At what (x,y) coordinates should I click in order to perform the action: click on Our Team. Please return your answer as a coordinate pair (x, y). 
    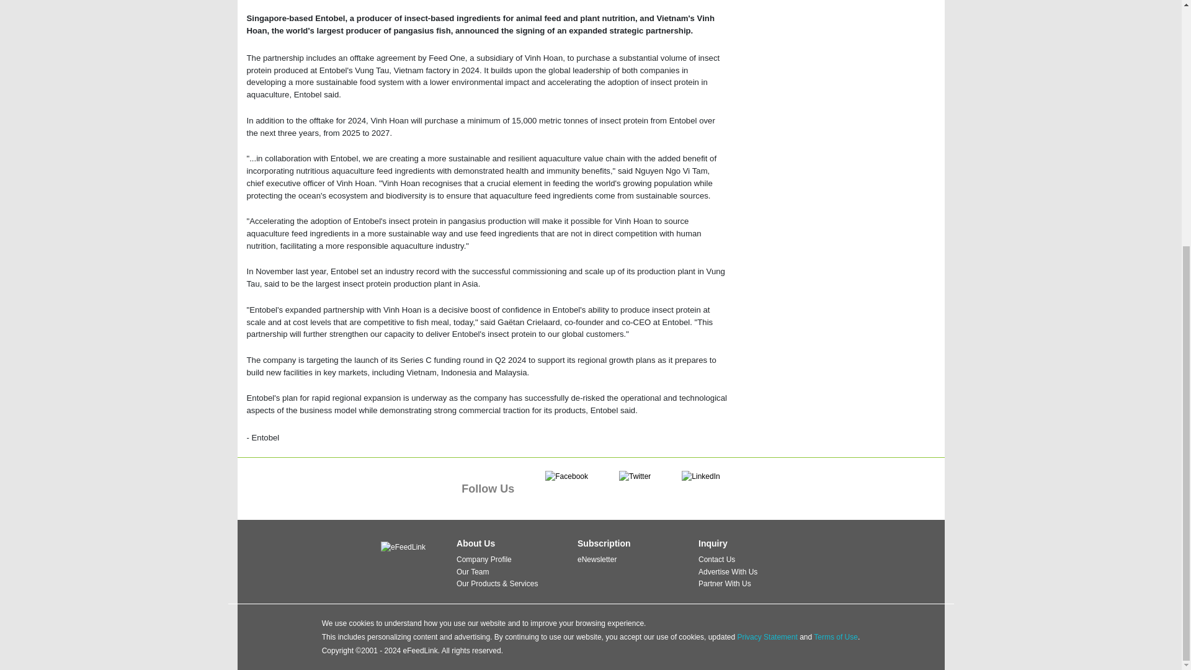
    Looking at the image, I should click on (472, 571).